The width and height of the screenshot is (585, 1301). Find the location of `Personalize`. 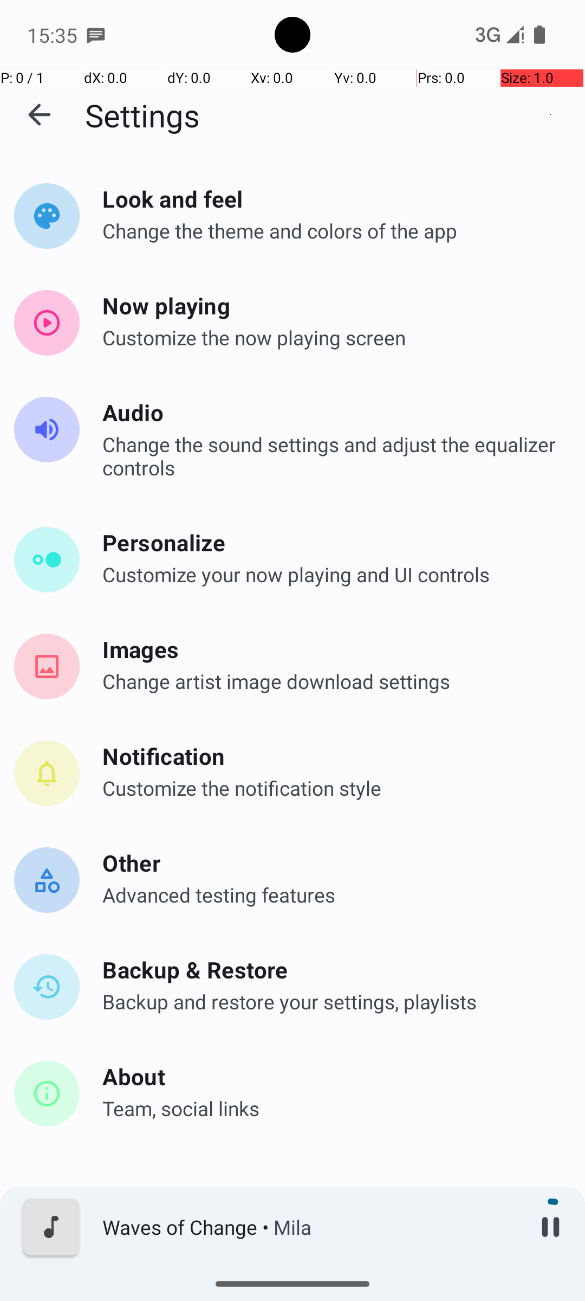

Personalize is located at coordinates (331, 542).